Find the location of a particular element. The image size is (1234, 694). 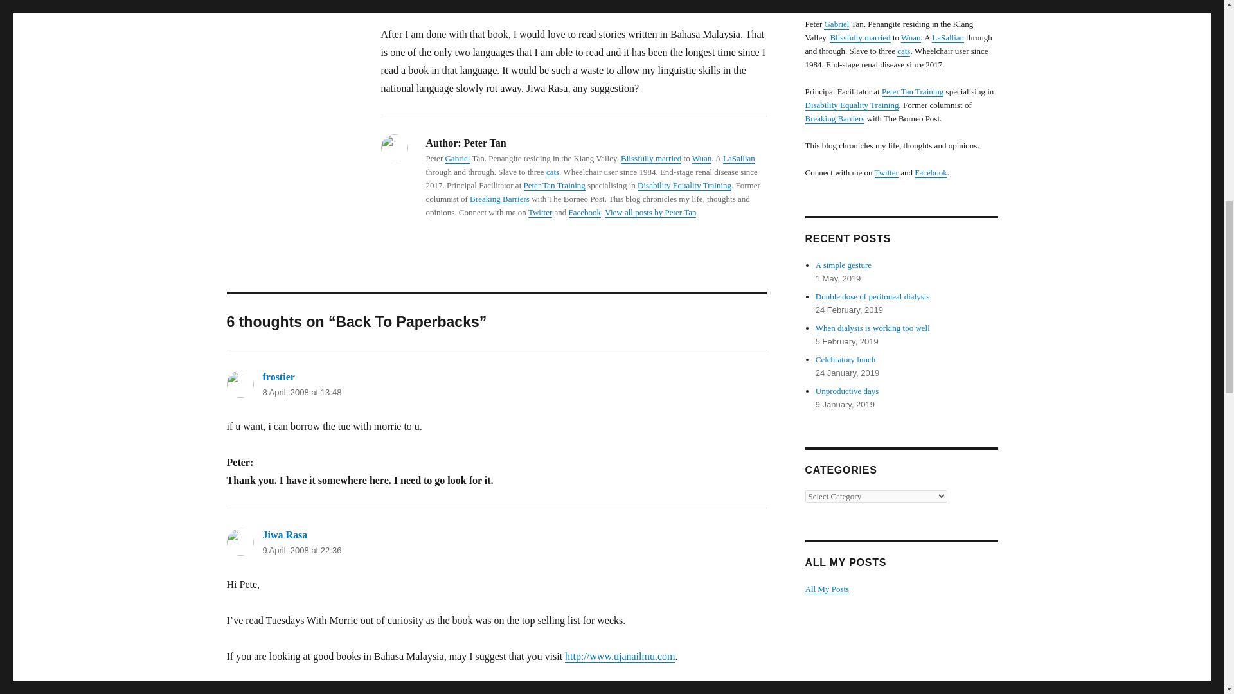

8 April, 2008 at 13:48 is located at coordinates (301, 392).